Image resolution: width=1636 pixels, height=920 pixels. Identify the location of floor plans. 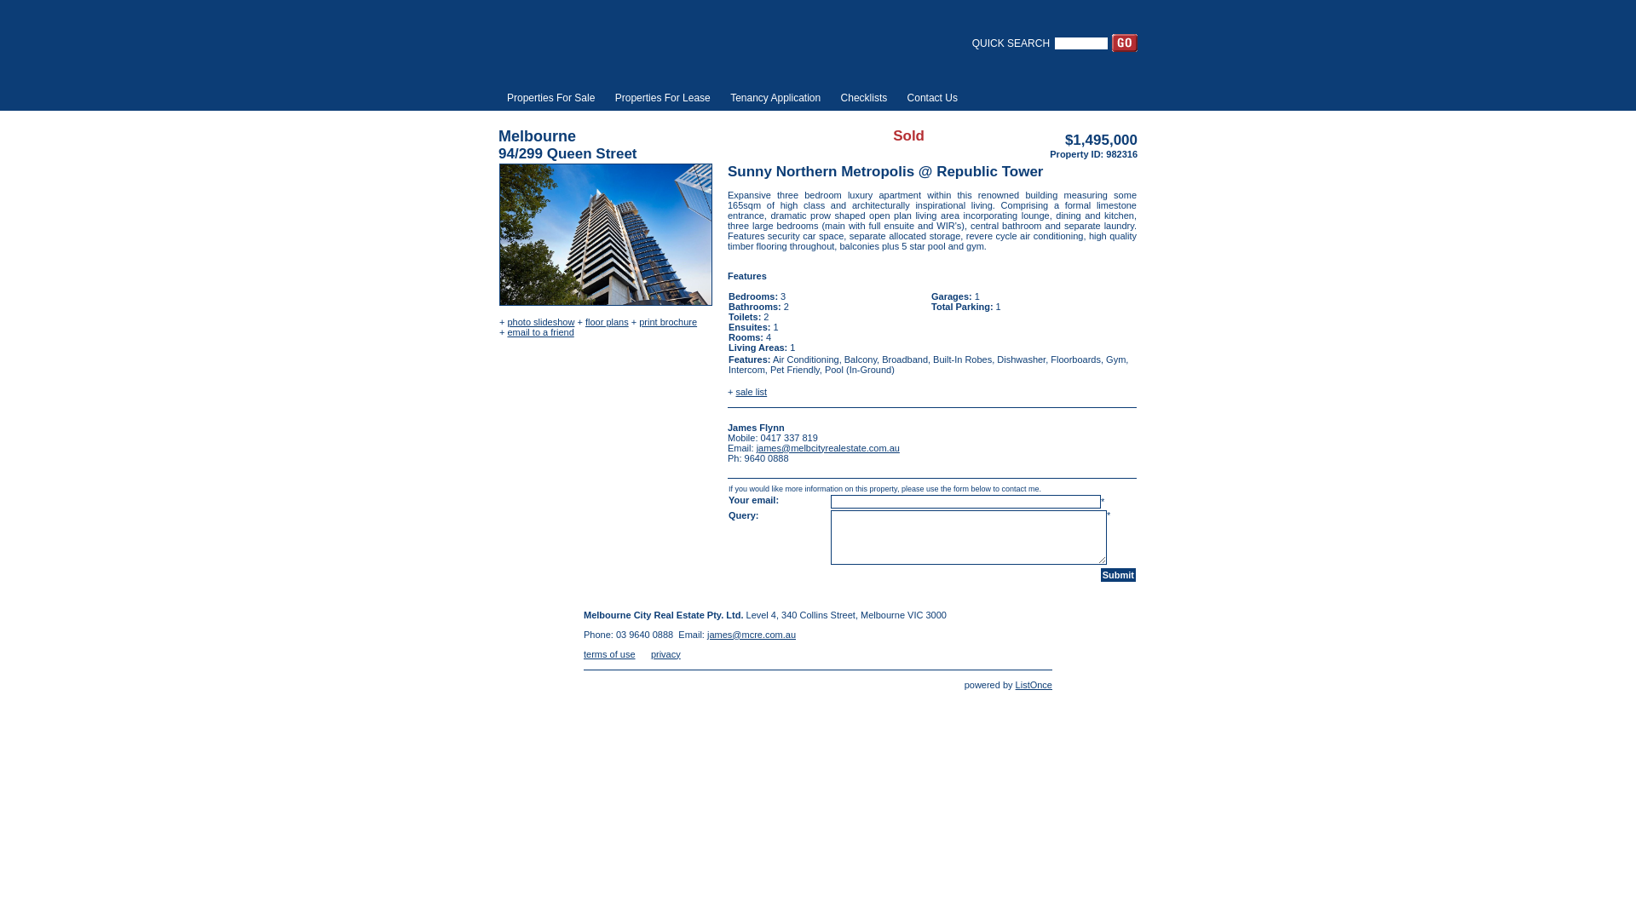
(607, 322).